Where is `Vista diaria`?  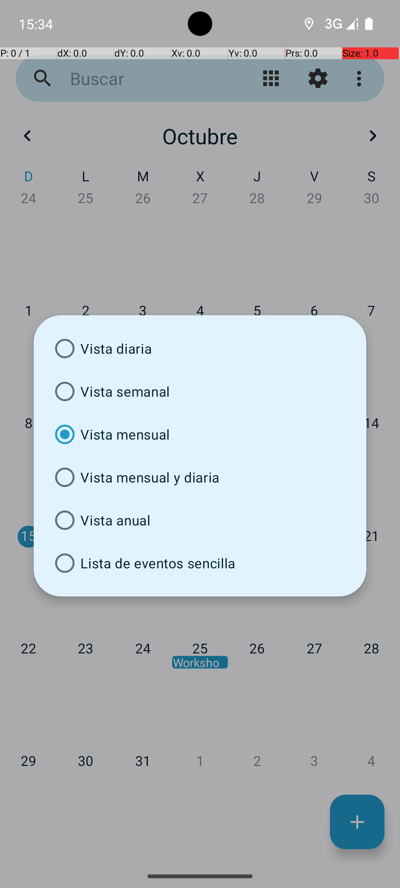 Vista diaria is located at coordinates (200, 349).